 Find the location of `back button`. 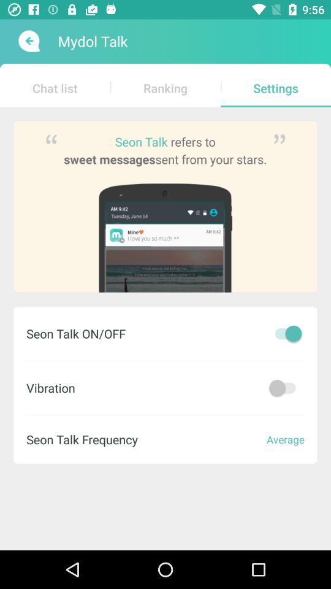

back button is located at coordinates (28, 41).